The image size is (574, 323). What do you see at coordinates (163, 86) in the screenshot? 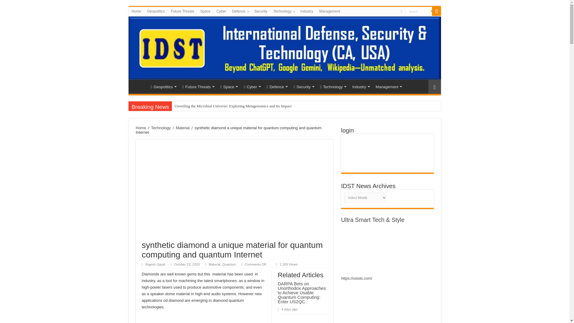
I see `Geopolitics` at bounding box center [163, 86].